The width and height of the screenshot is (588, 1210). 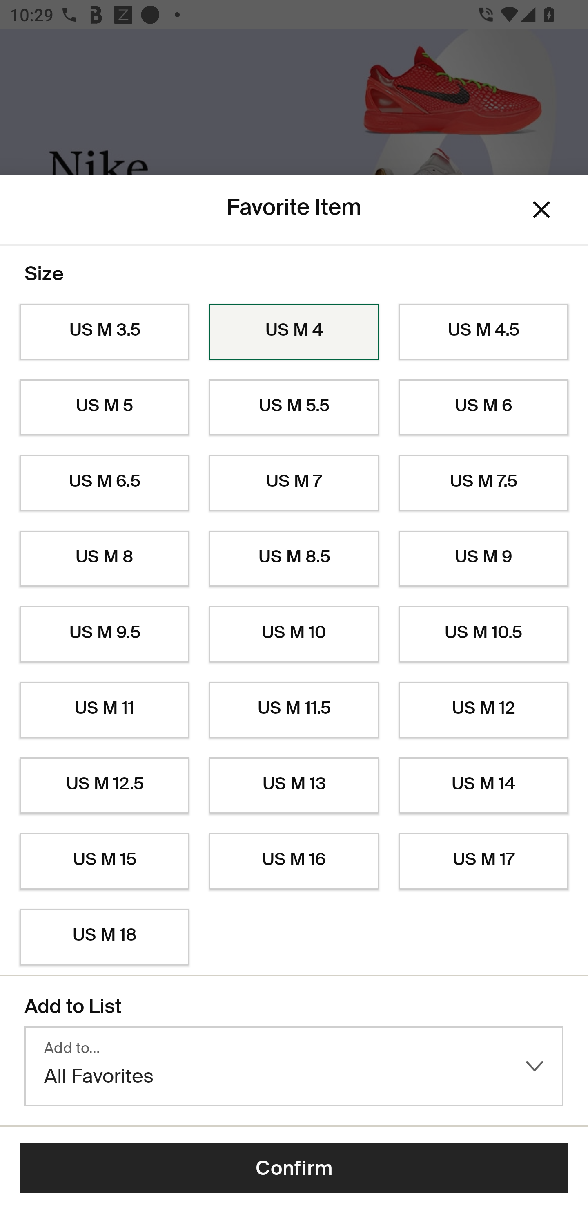 I want to click on US M 4, so click(x=294, y=332).